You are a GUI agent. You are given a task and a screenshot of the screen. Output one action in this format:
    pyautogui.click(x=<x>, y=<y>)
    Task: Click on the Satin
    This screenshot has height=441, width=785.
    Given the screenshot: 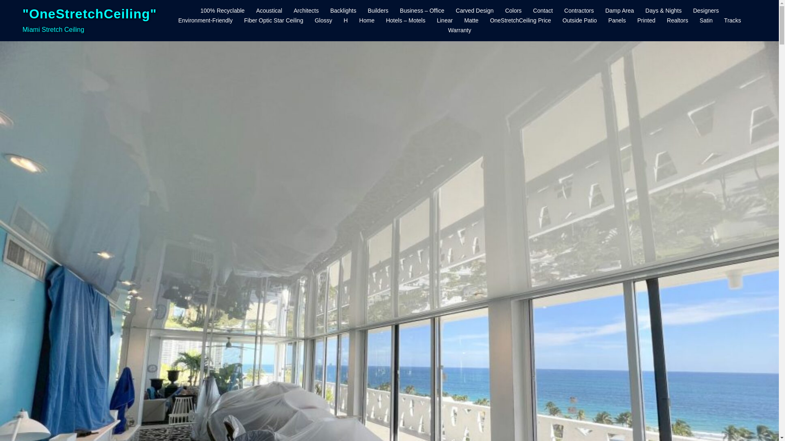 What is the action you would take?
    pyautogui.click(x=706, y=20)
    